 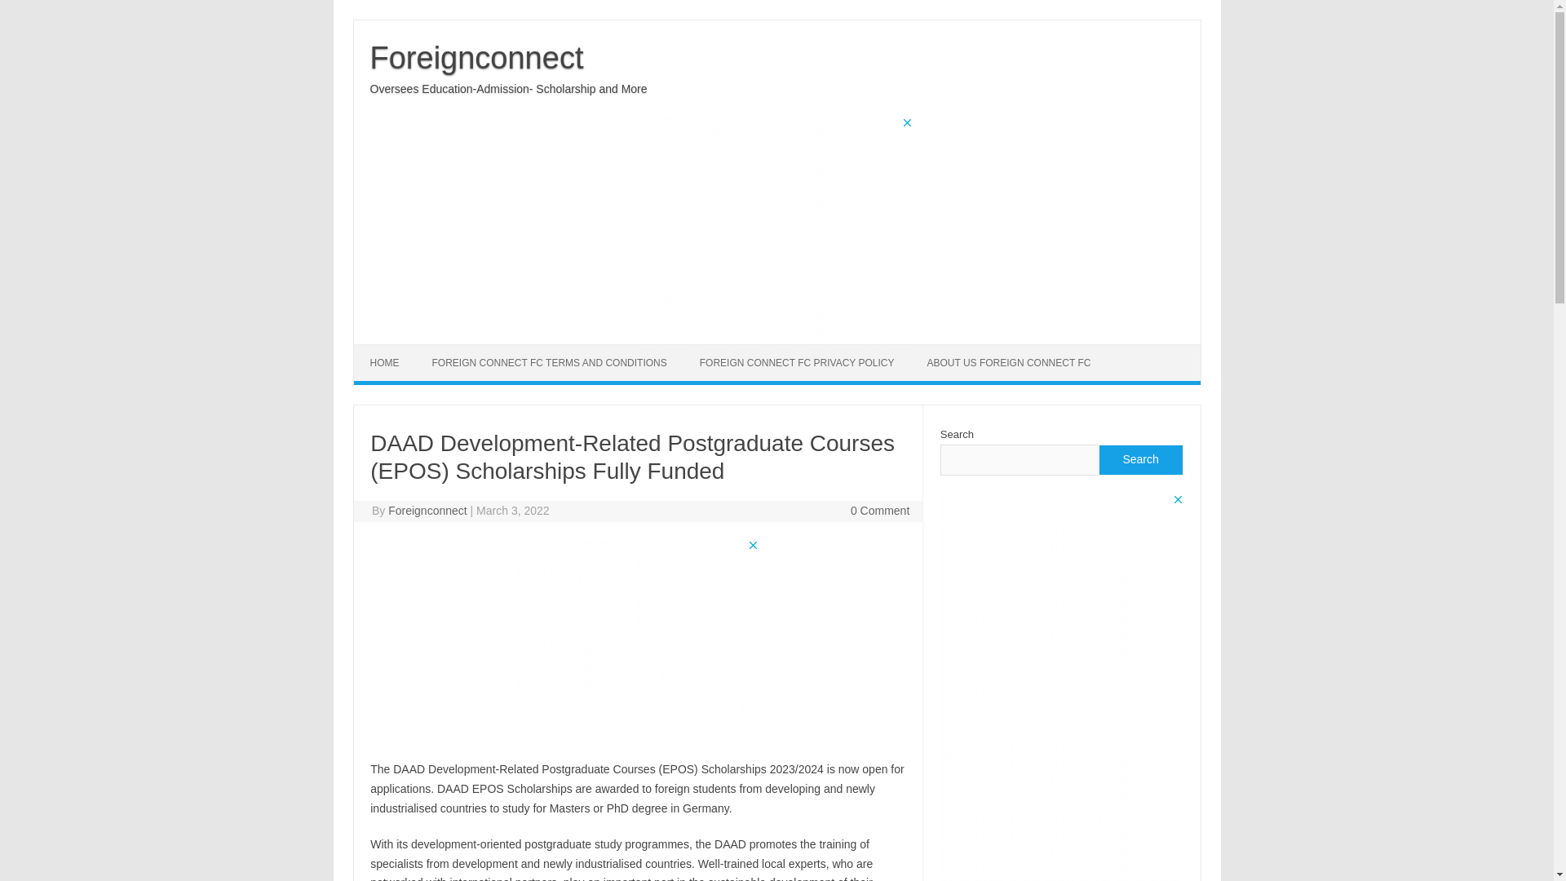 I want to click on Foreignconnect, so click(x=476, y=57).